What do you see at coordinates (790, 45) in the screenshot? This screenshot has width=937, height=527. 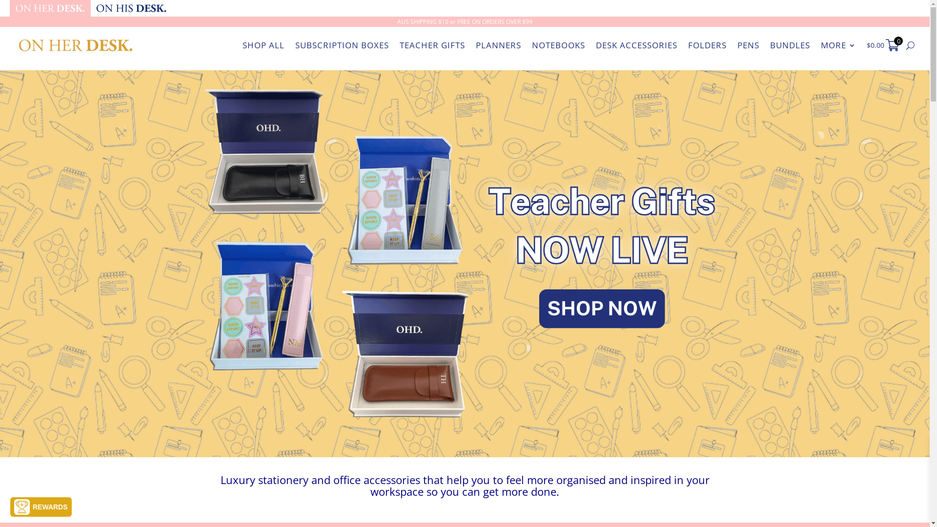 I see `BUNDLES` at bounding box center [790, 45].